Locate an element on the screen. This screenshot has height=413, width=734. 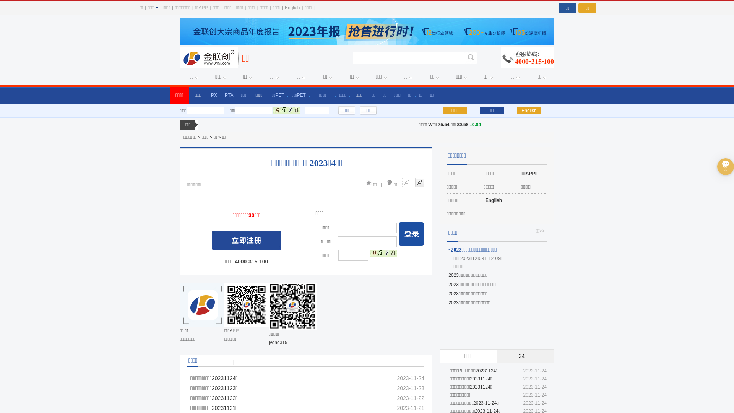
PX is located at coordinates (214, 95).